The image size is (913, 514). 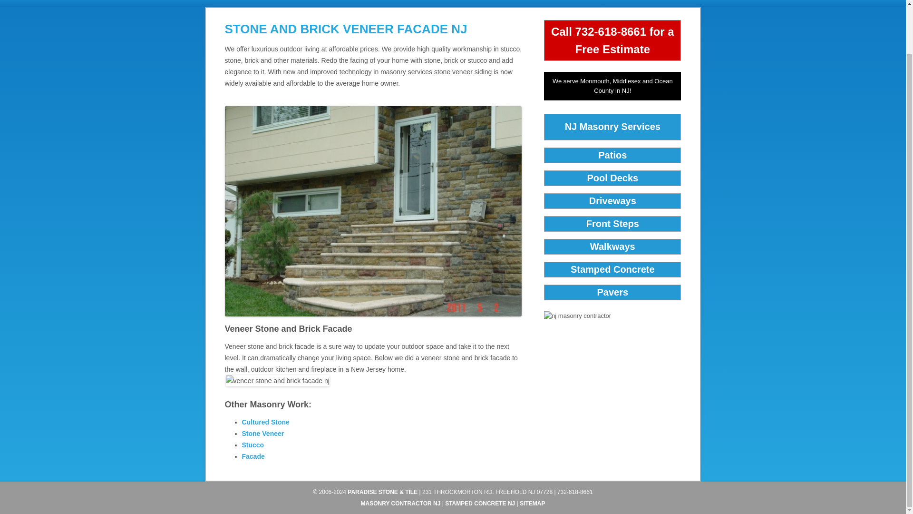 I want to click on Driveways, so click(x=398, y=4).